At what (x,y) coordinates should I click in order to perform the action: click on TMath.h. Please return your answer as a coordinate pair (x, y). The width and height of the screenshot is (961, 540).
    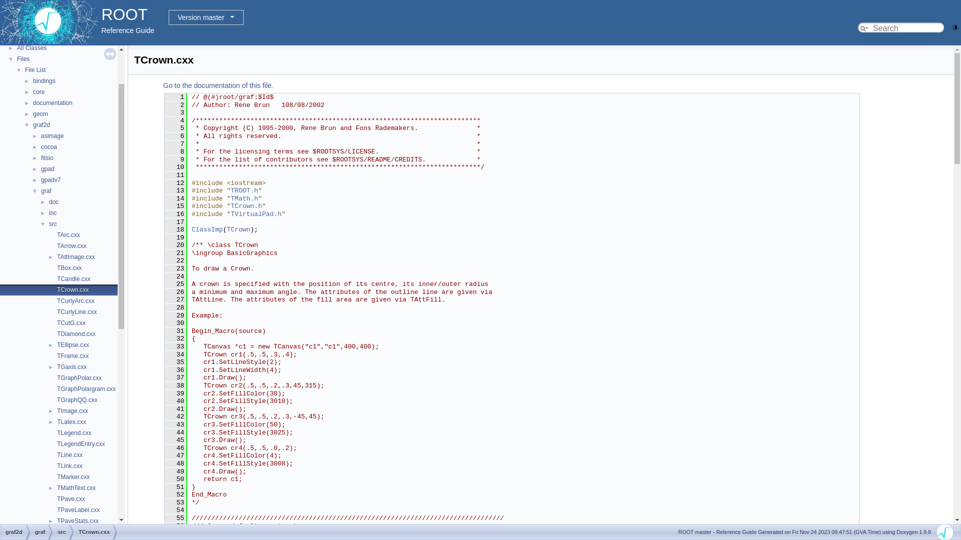
    Looking at the image, I should click on (244, 199).